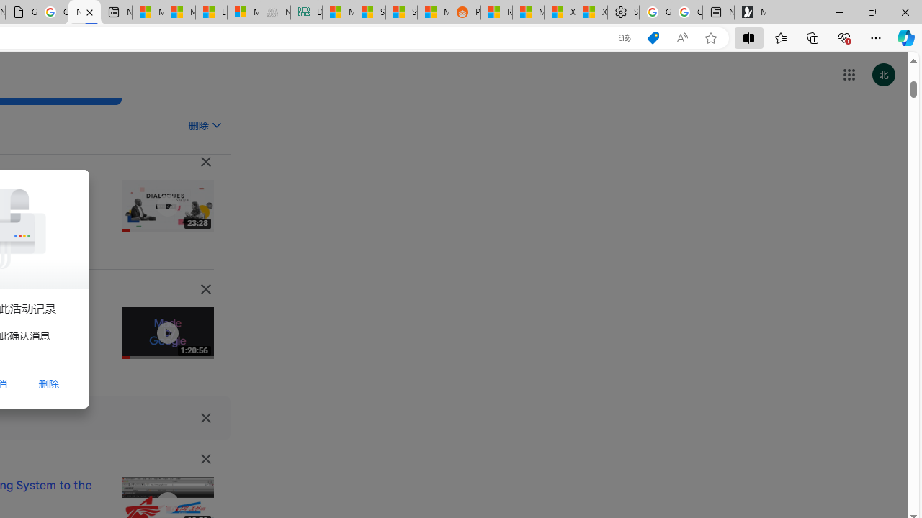 Image resolution: width=922 pixels, height=518 pixels. Describe the element at coordinates (167, 503) in the screenshot. I see `Class: IVR0f NMm5M` at that location.